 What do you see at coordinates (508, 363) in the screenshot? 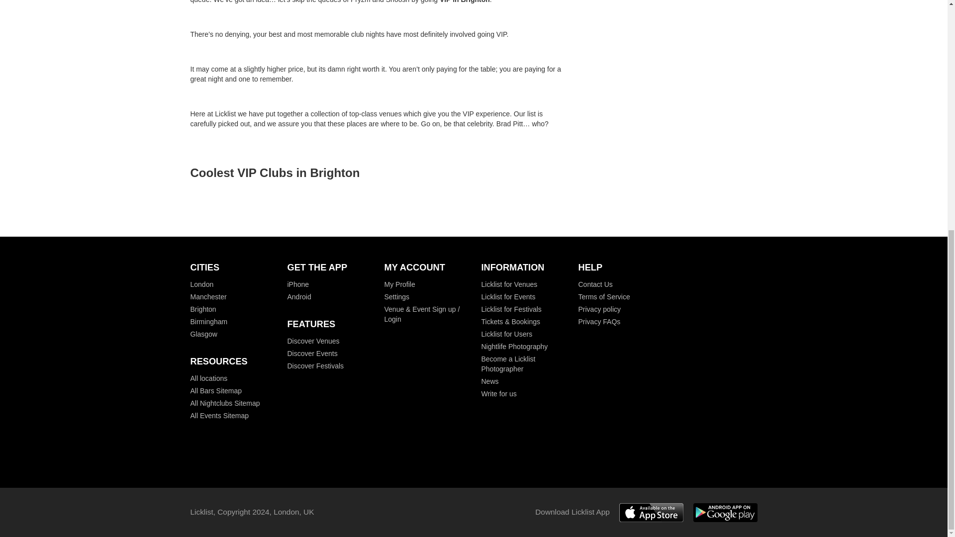
I see `Become a Licklist Photographer` at bounding box center [508, 363].